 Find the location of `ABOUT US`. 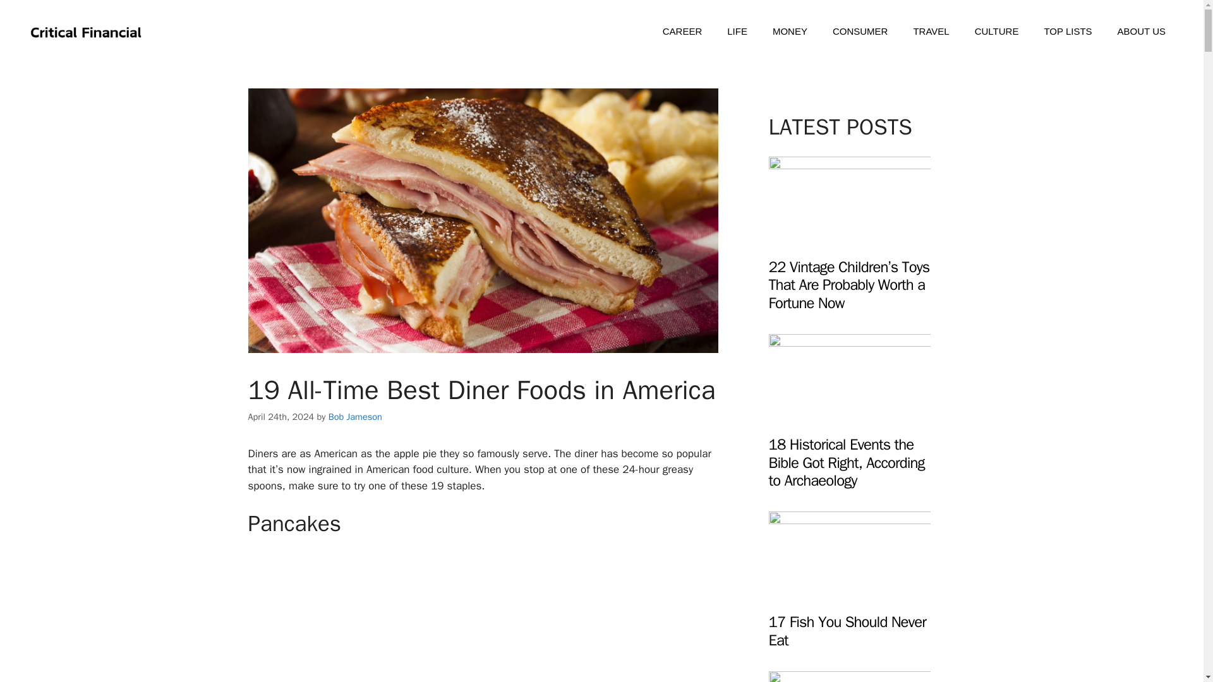

ABOUT US is located at coordinates (1141, 32).